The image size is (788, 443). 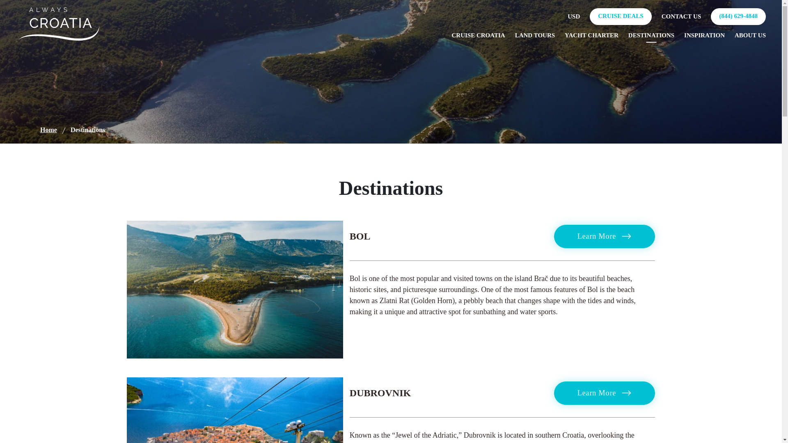 What do you see at coordinates (478, 35) in the screenshot?
I see `CRUISE CROATIA` at bounding box center [478, 35].